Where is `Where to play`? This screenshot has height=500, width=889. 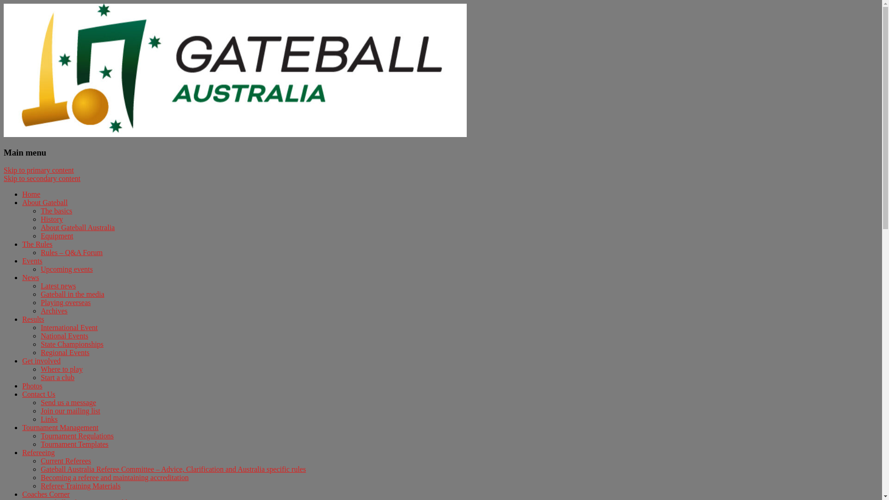 Where to play is located at coordinates (62, 369).